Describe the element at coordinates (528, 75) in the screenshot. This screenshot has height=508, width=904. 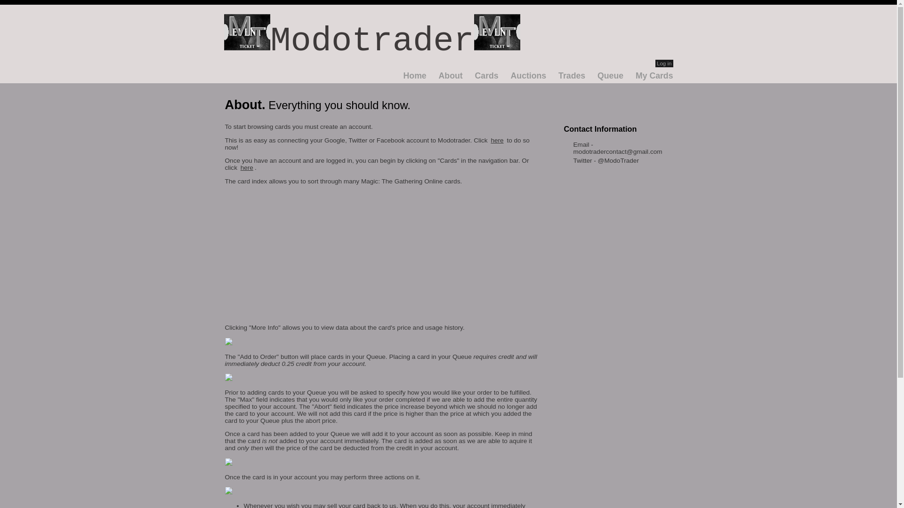
I see `Auctions` at that location.